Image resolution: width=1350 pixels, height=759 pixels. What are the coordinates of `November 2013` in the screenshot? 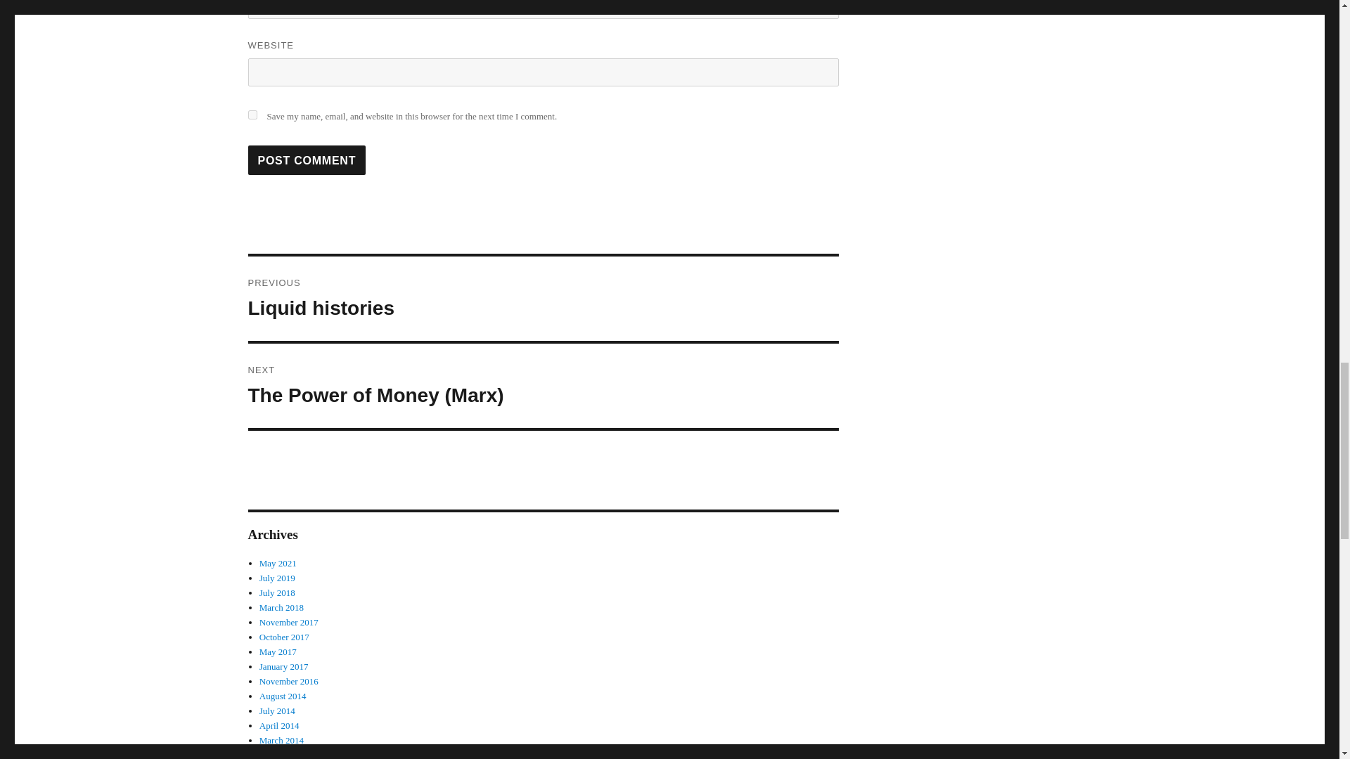 It's located at (277, 578).